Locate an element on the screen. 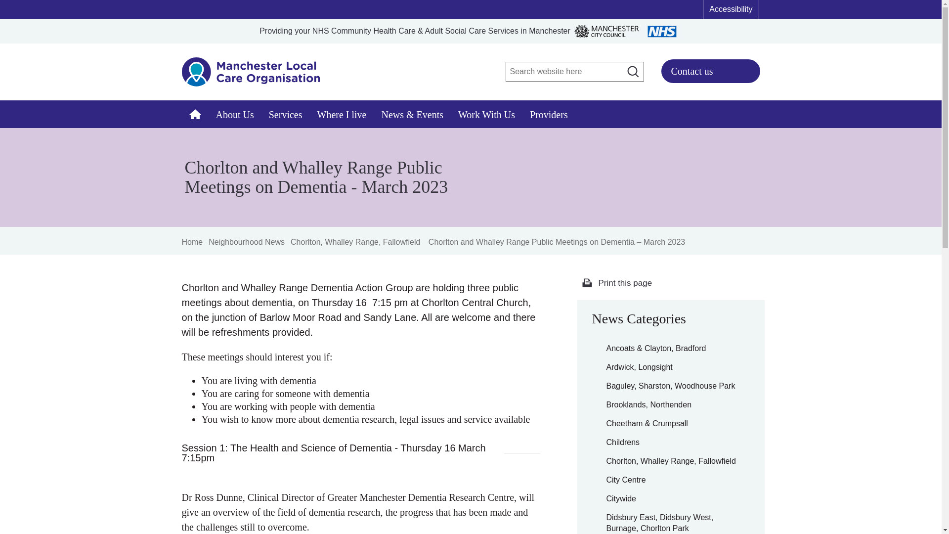 This screenshot has width=949, height=534. Manchester Local Care Organisation is located at coordinates (195, 114).